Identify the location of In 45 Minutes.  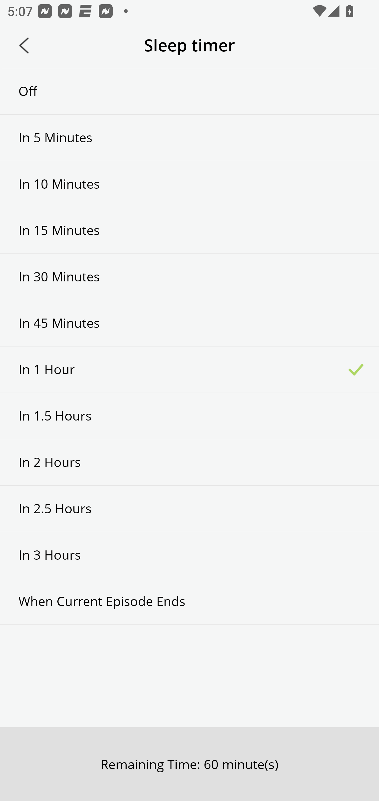
(189, 323).